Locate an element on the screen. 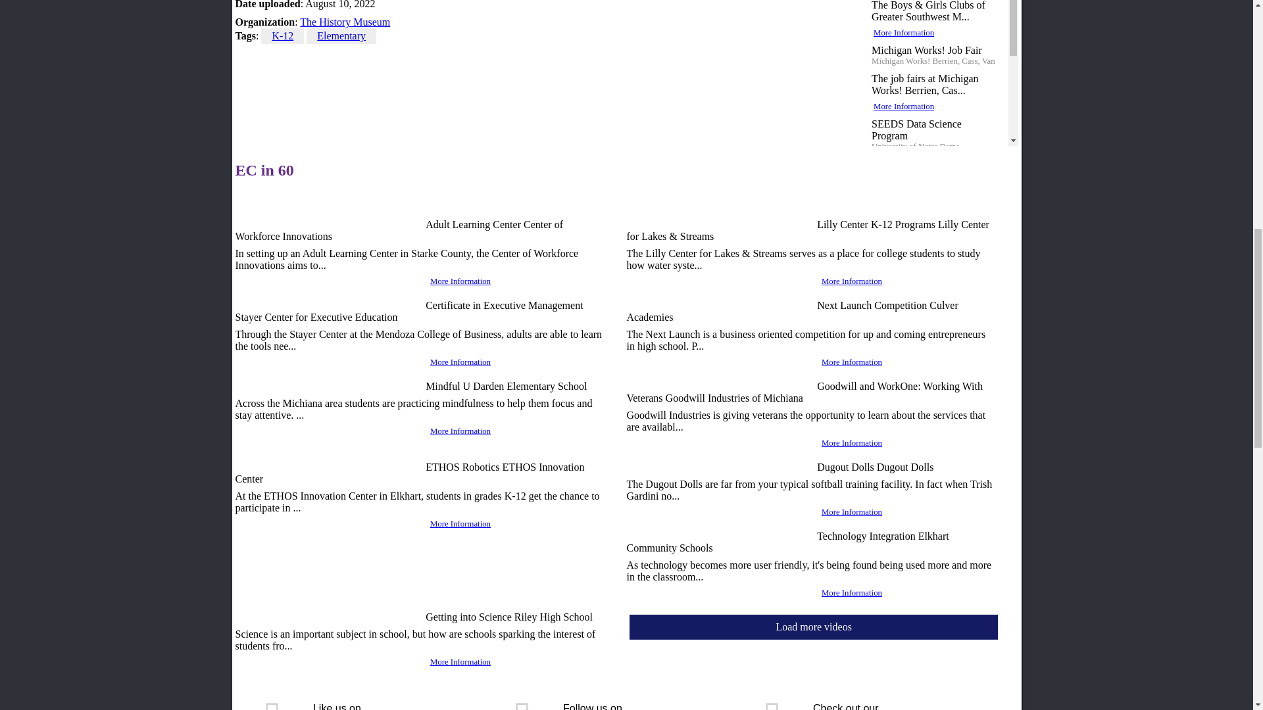 The image size is (1263, 710). Elementary is located at coordinates (341, 35).